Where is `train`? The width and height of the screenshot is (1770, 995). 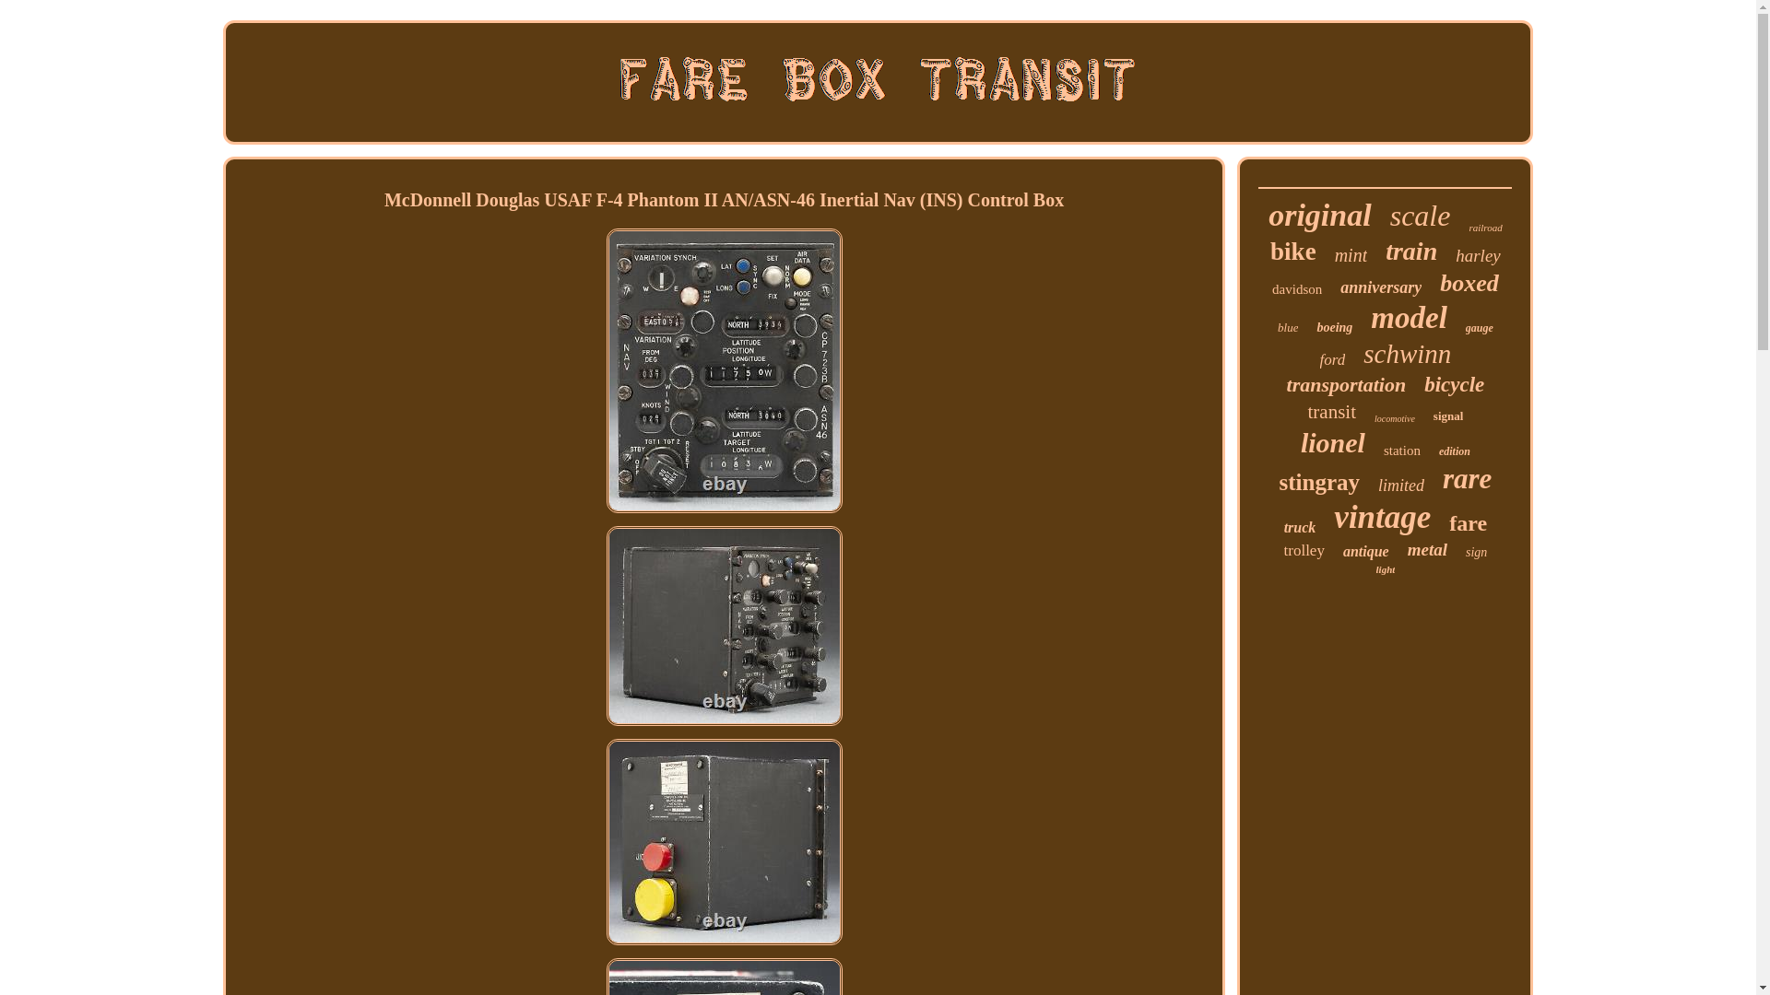 train is located at coordinates (1411, 252).